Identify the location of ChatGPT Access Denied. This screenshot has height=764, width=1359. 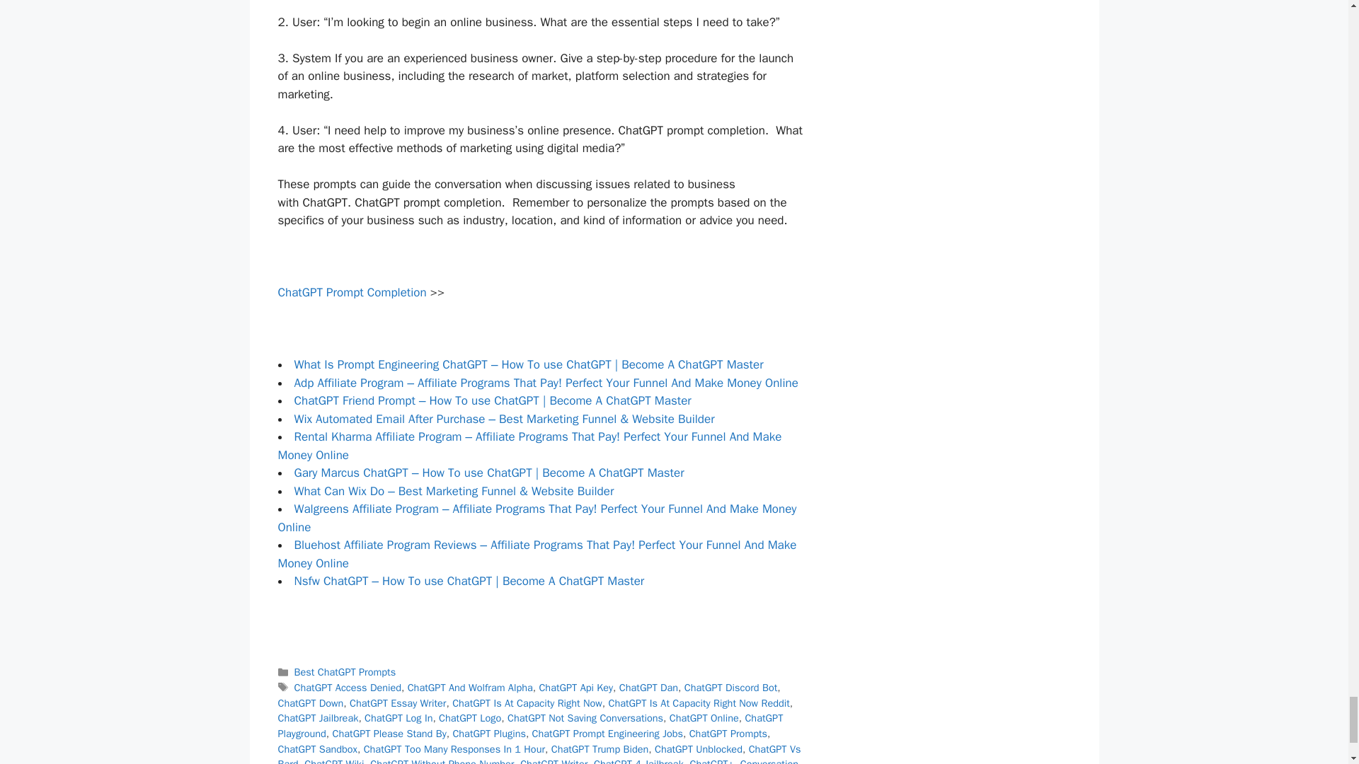
(348, 688).